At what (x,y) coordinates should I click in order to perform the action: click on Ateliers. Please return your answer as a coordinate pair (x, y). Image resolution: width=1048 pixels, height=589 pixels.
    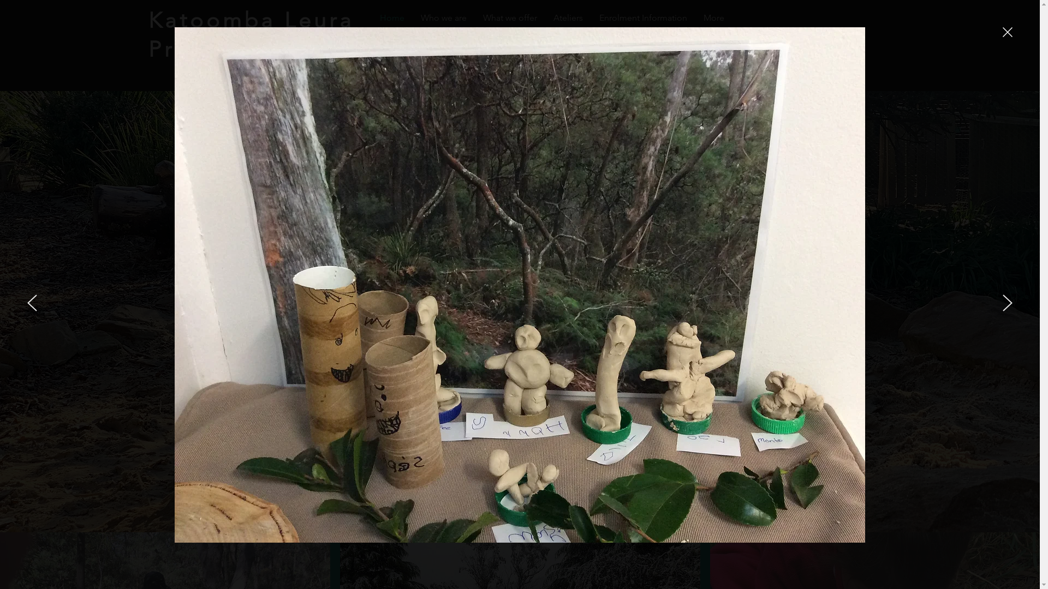
    Looking at the image, I should click on (568, 18).